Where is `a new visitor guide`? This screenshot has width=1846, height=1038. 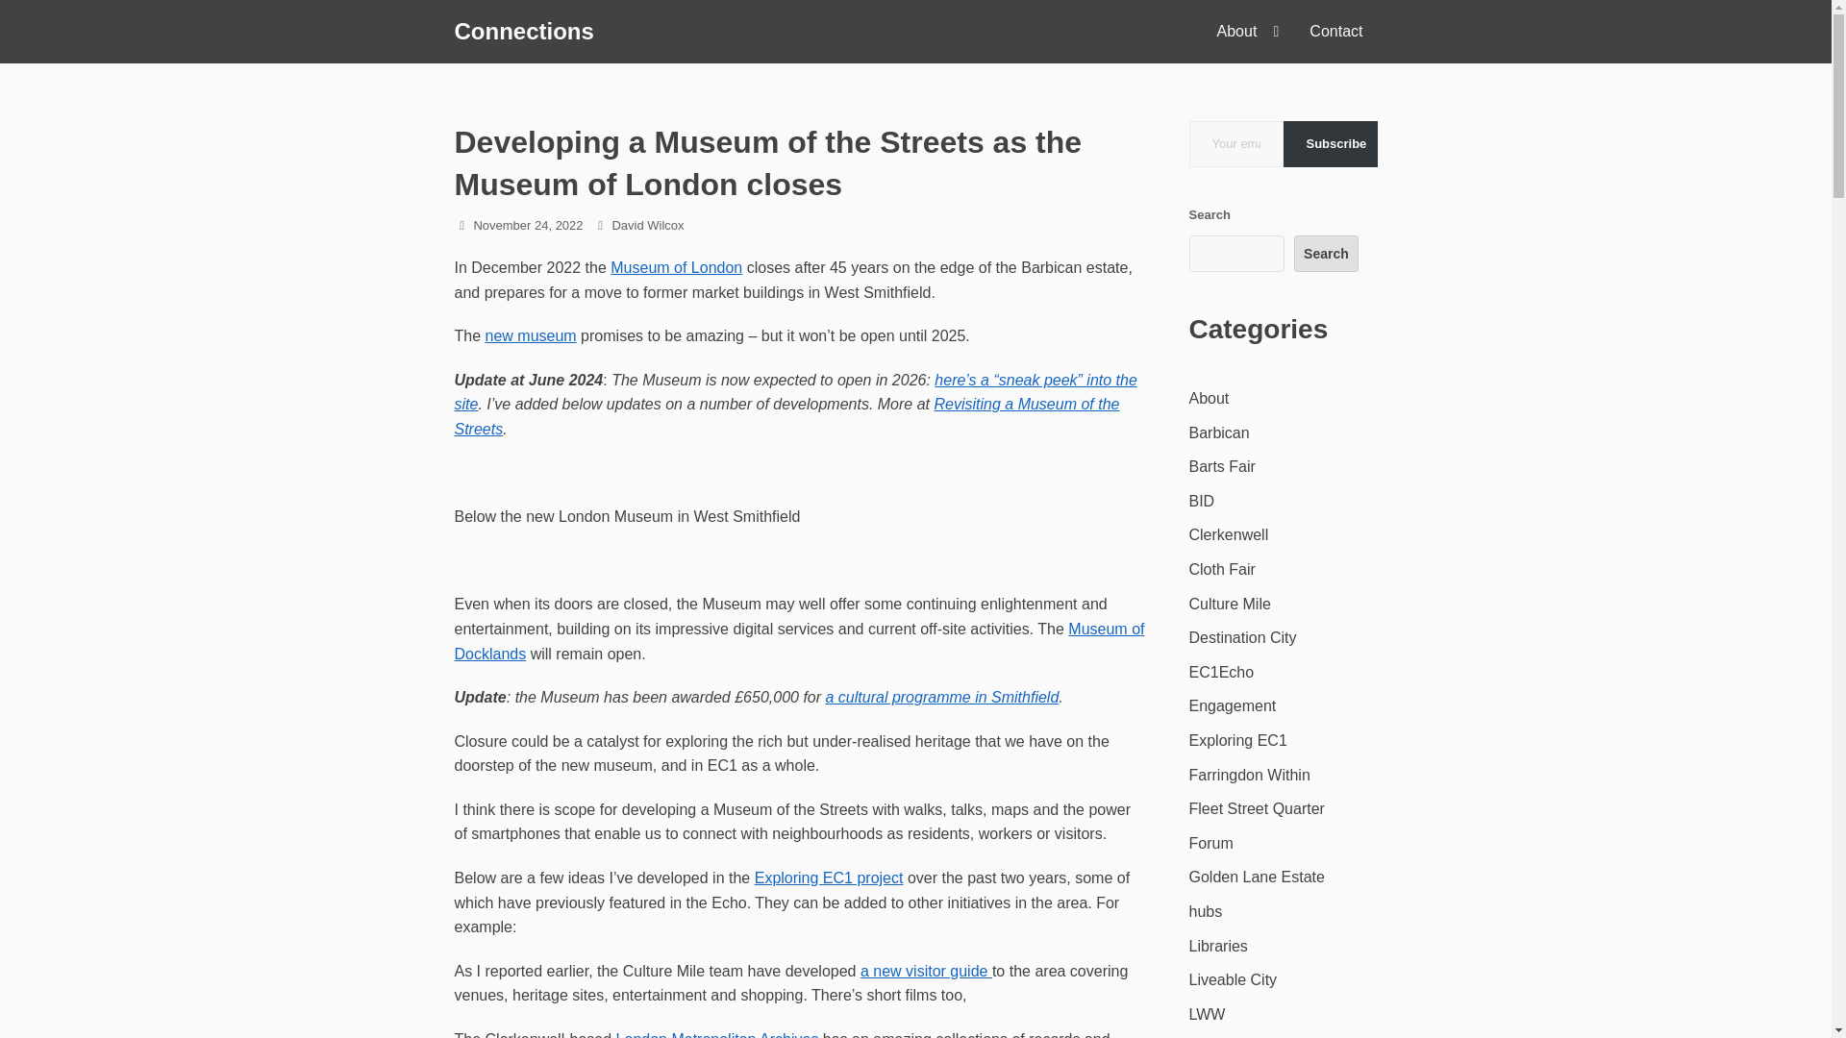 a new visitor guide is located at coordinates (926, 971).